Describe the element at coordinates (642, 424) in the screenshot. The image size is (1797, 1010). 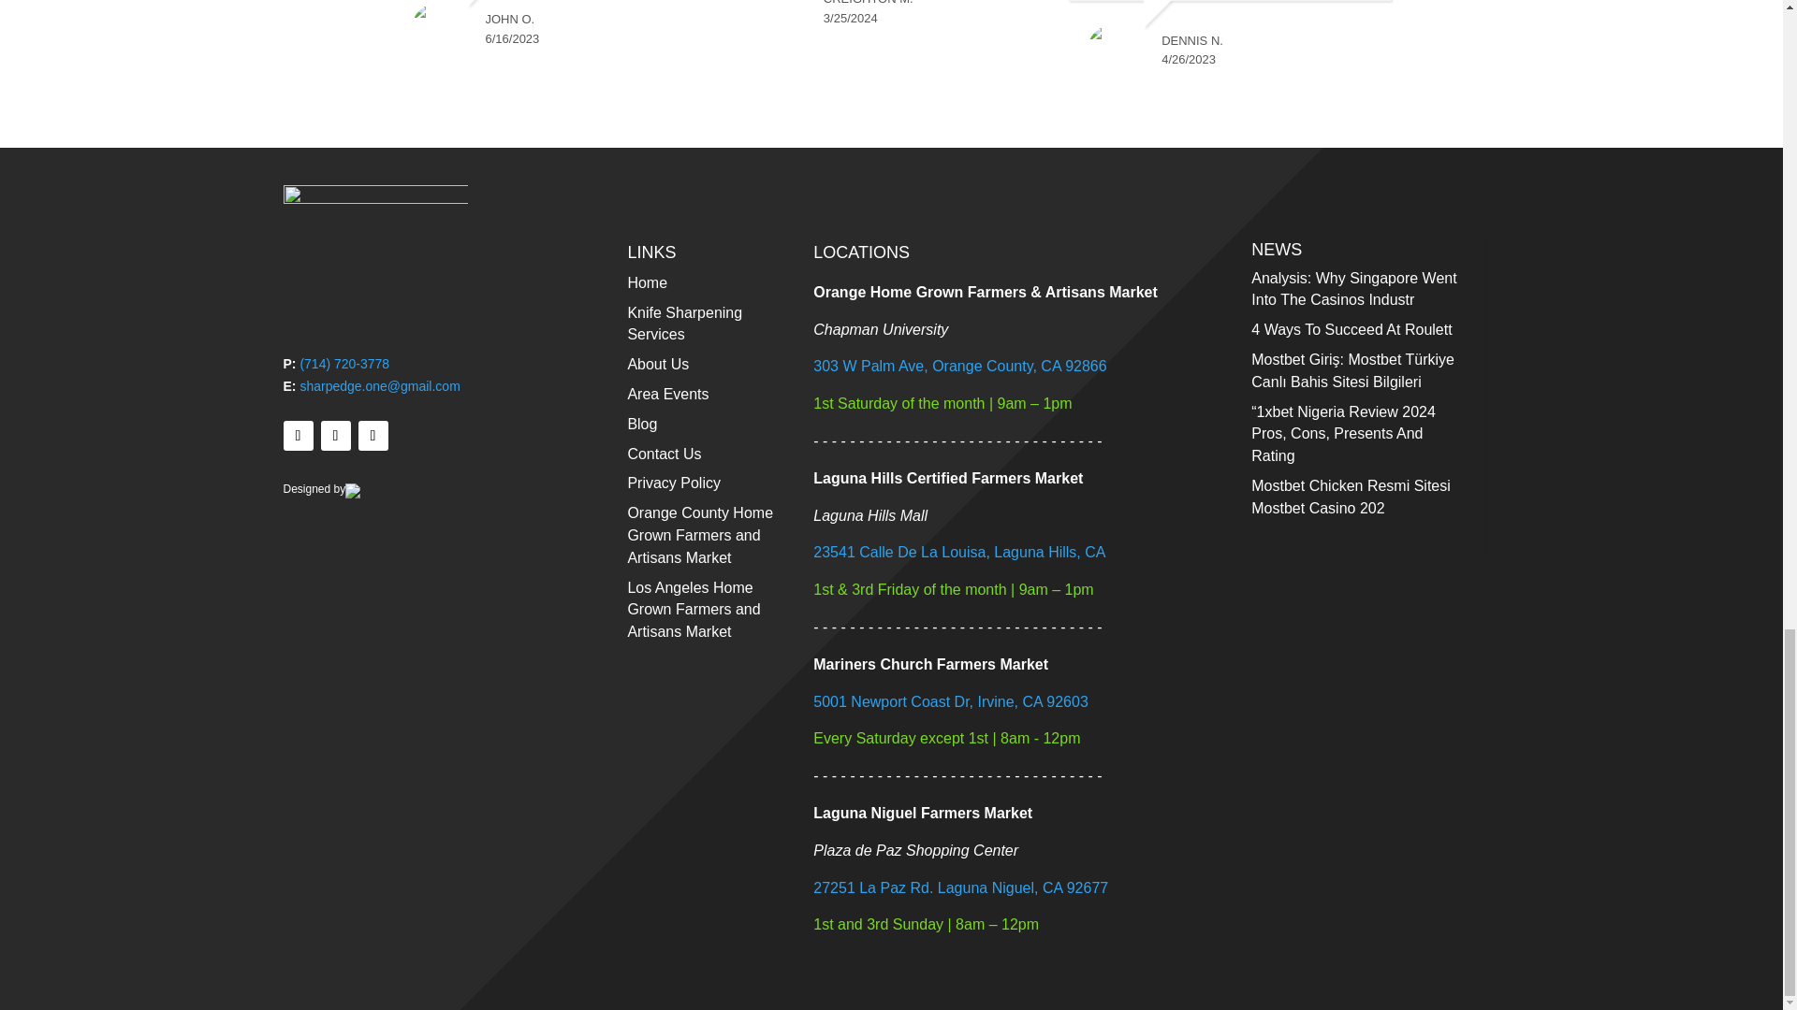
I see `Blog` at that location.